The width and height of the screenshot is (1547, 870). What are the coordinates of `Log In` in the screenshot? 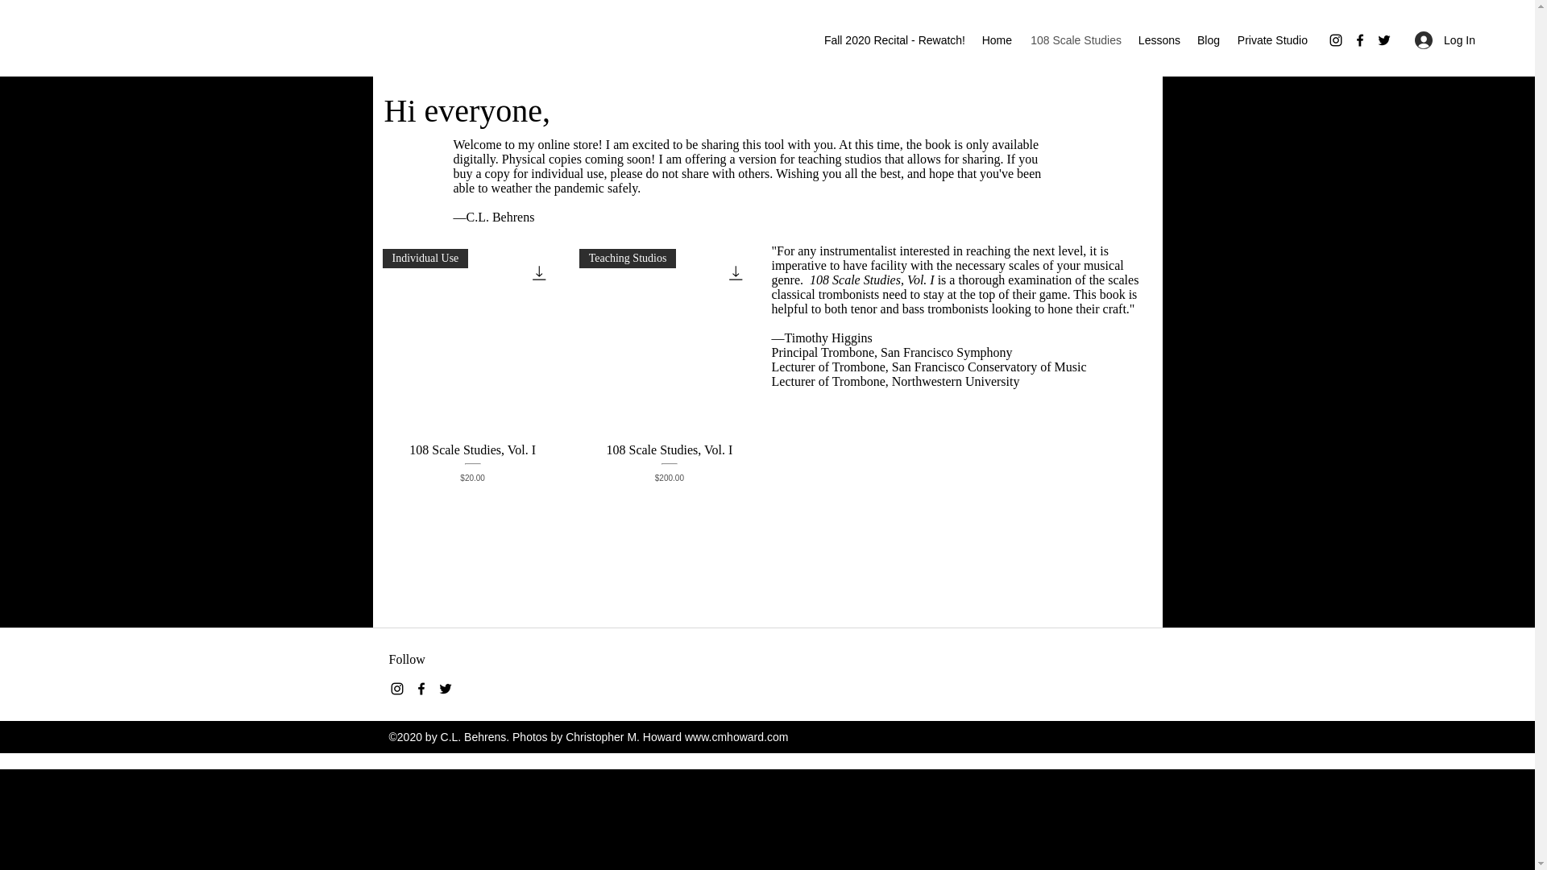 It's located at (1445, 40).